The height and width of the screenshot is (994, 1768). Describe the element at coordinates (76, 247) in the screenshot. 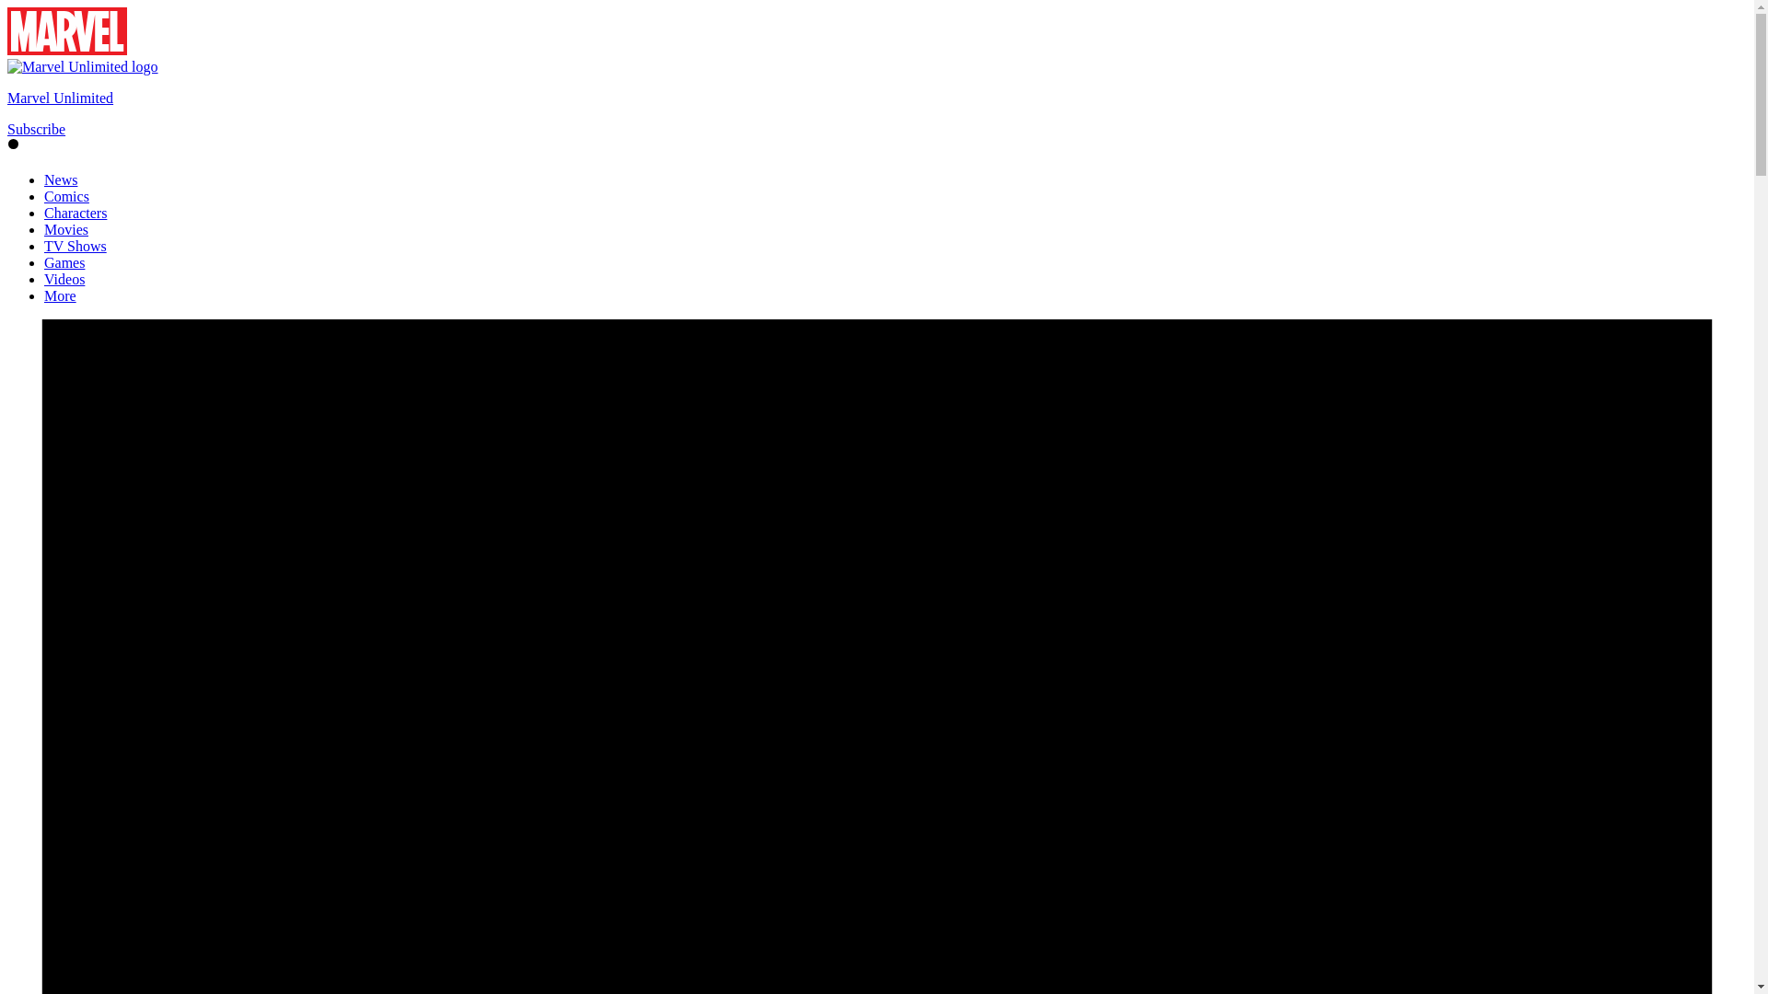

I see `TV Shows` at that location.